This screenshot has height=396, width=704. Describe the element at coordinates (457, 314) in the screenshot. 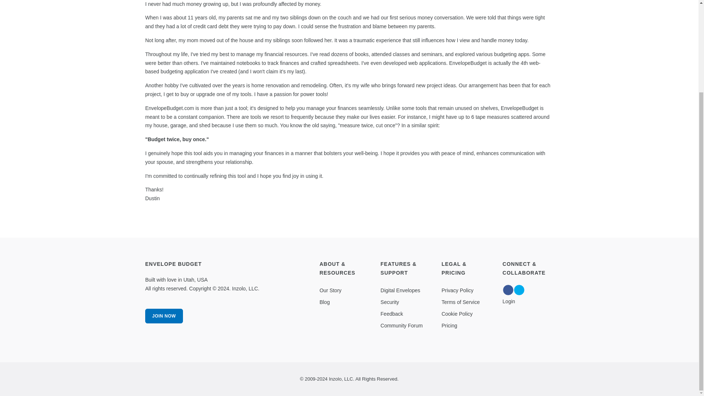

I see `Cookie Policy` at that location.